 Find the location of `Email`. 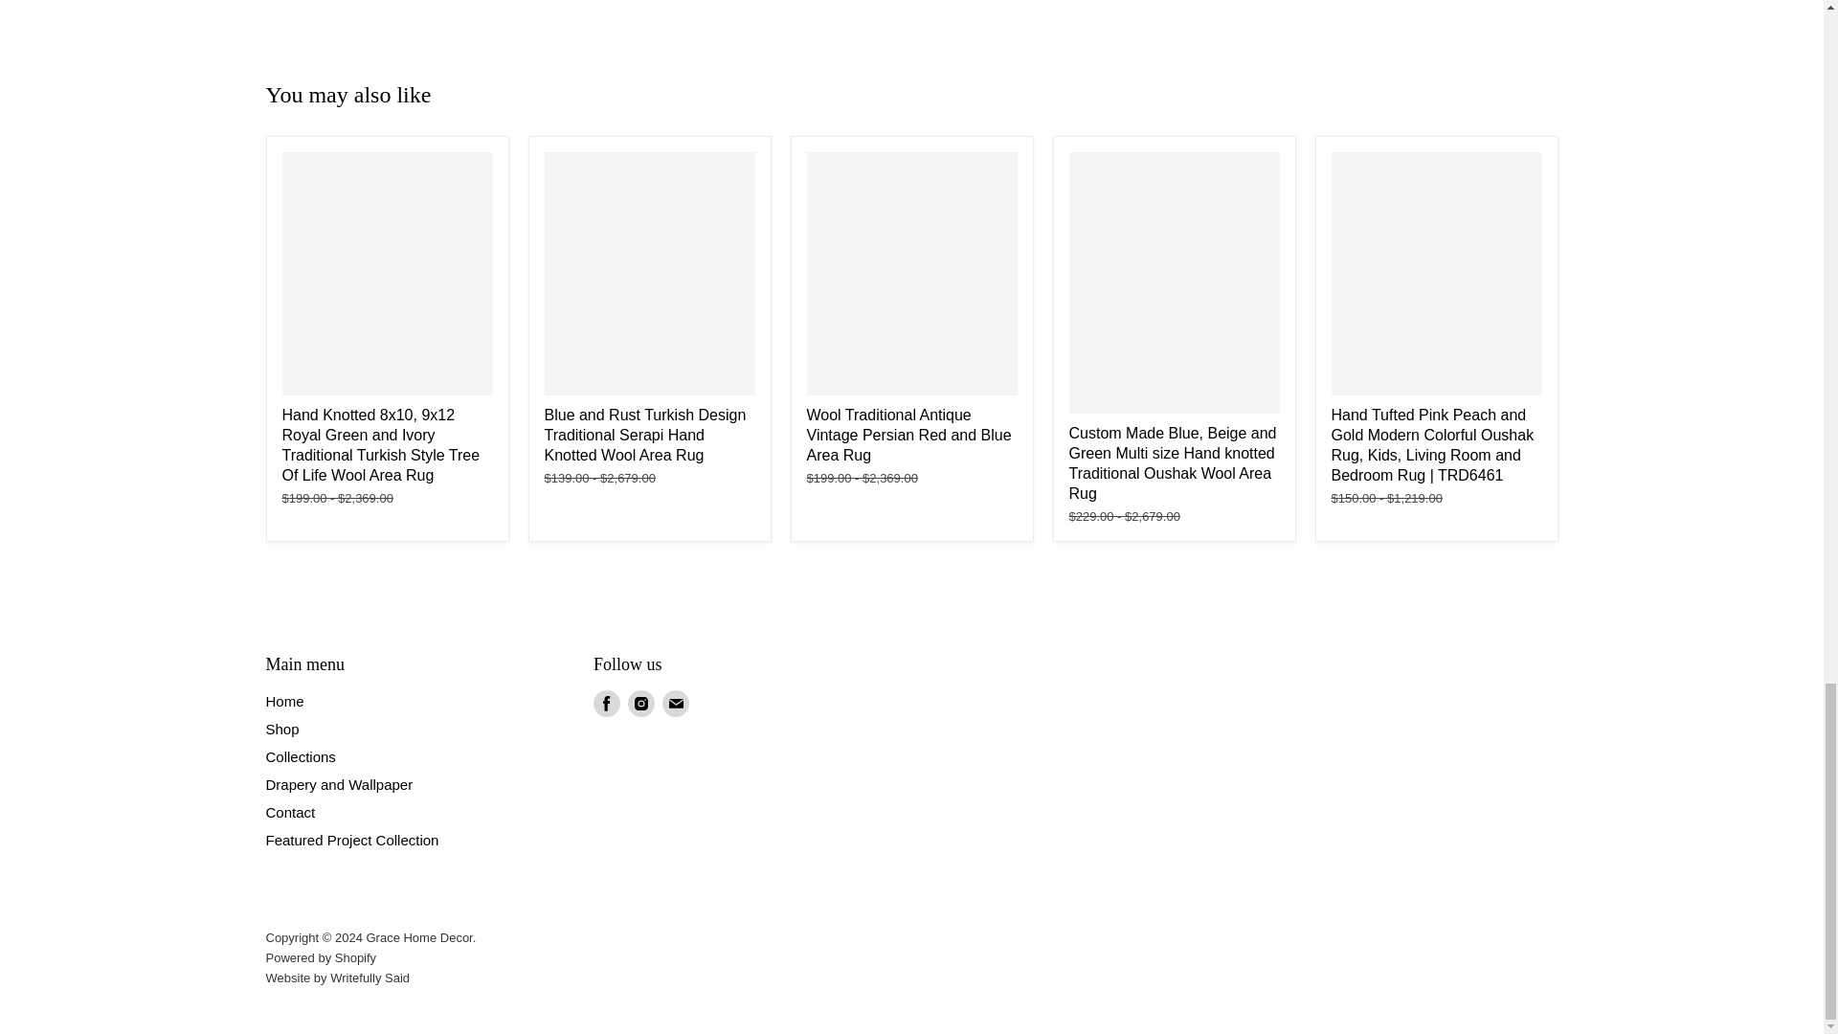

Email is located at coordinates (676, 704).